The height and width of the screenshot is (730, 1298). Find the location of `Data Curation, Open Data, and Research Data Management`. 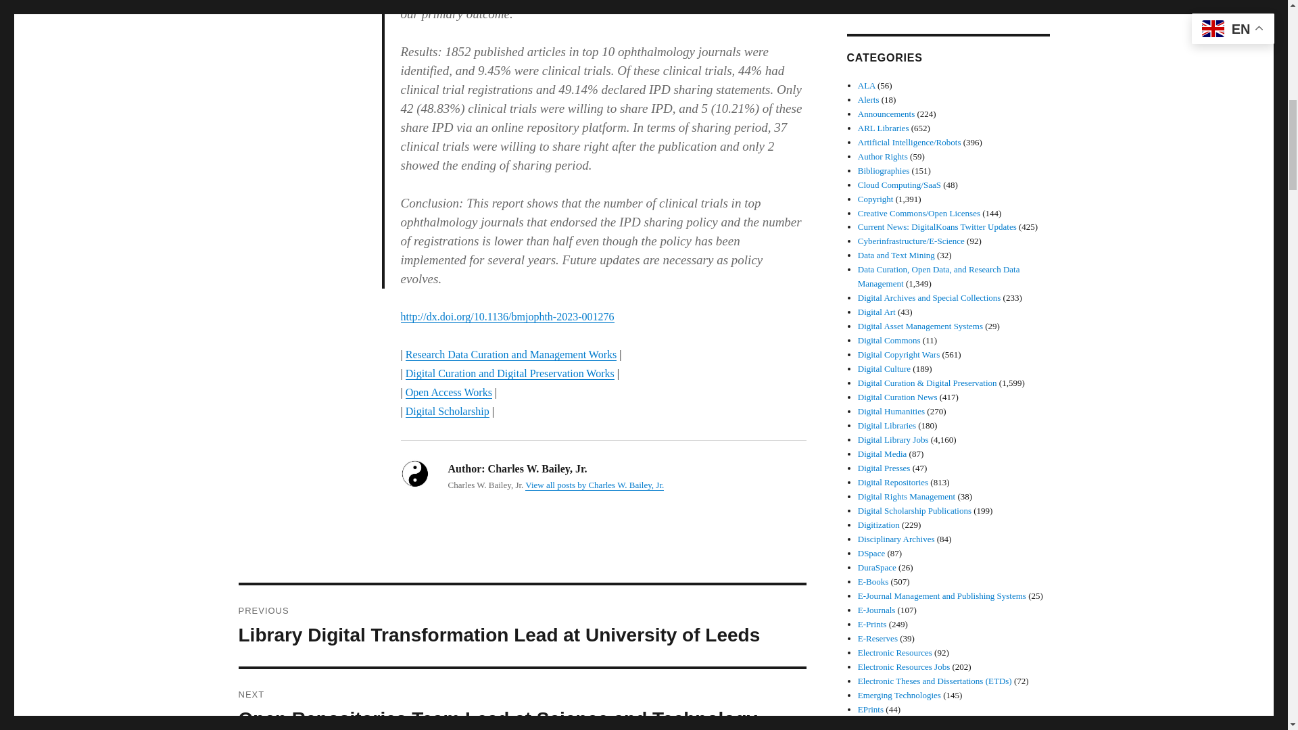

Data Curation, Open Data, and Research Data Management is located at coordinates (939, 276).